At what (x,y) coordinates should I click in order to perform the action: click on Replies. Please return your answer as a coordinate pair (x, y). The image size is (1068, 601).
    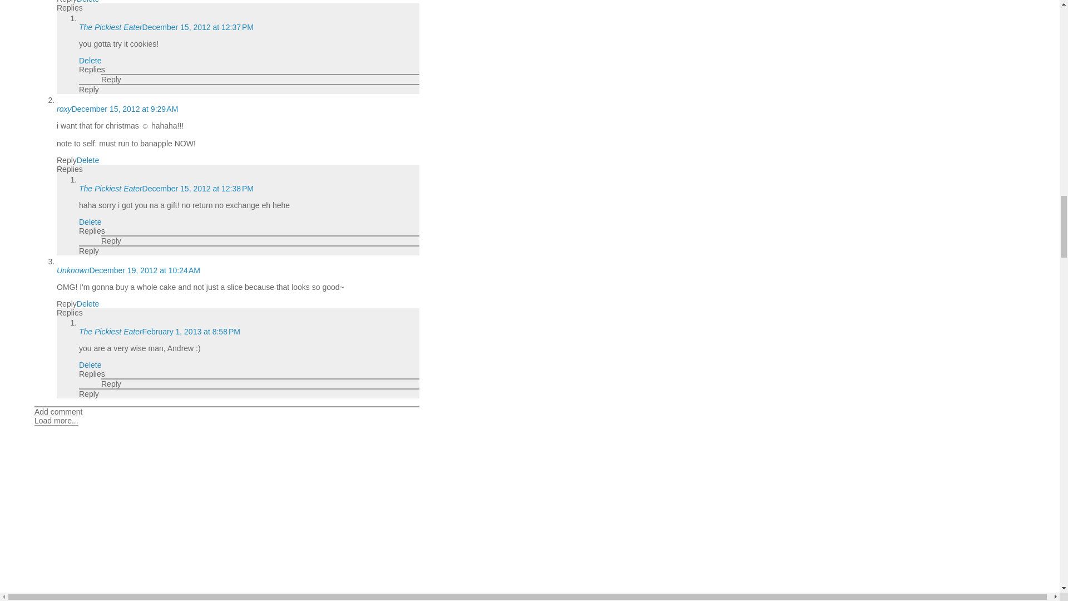
    Looking at the image, I should click on (70, 8).